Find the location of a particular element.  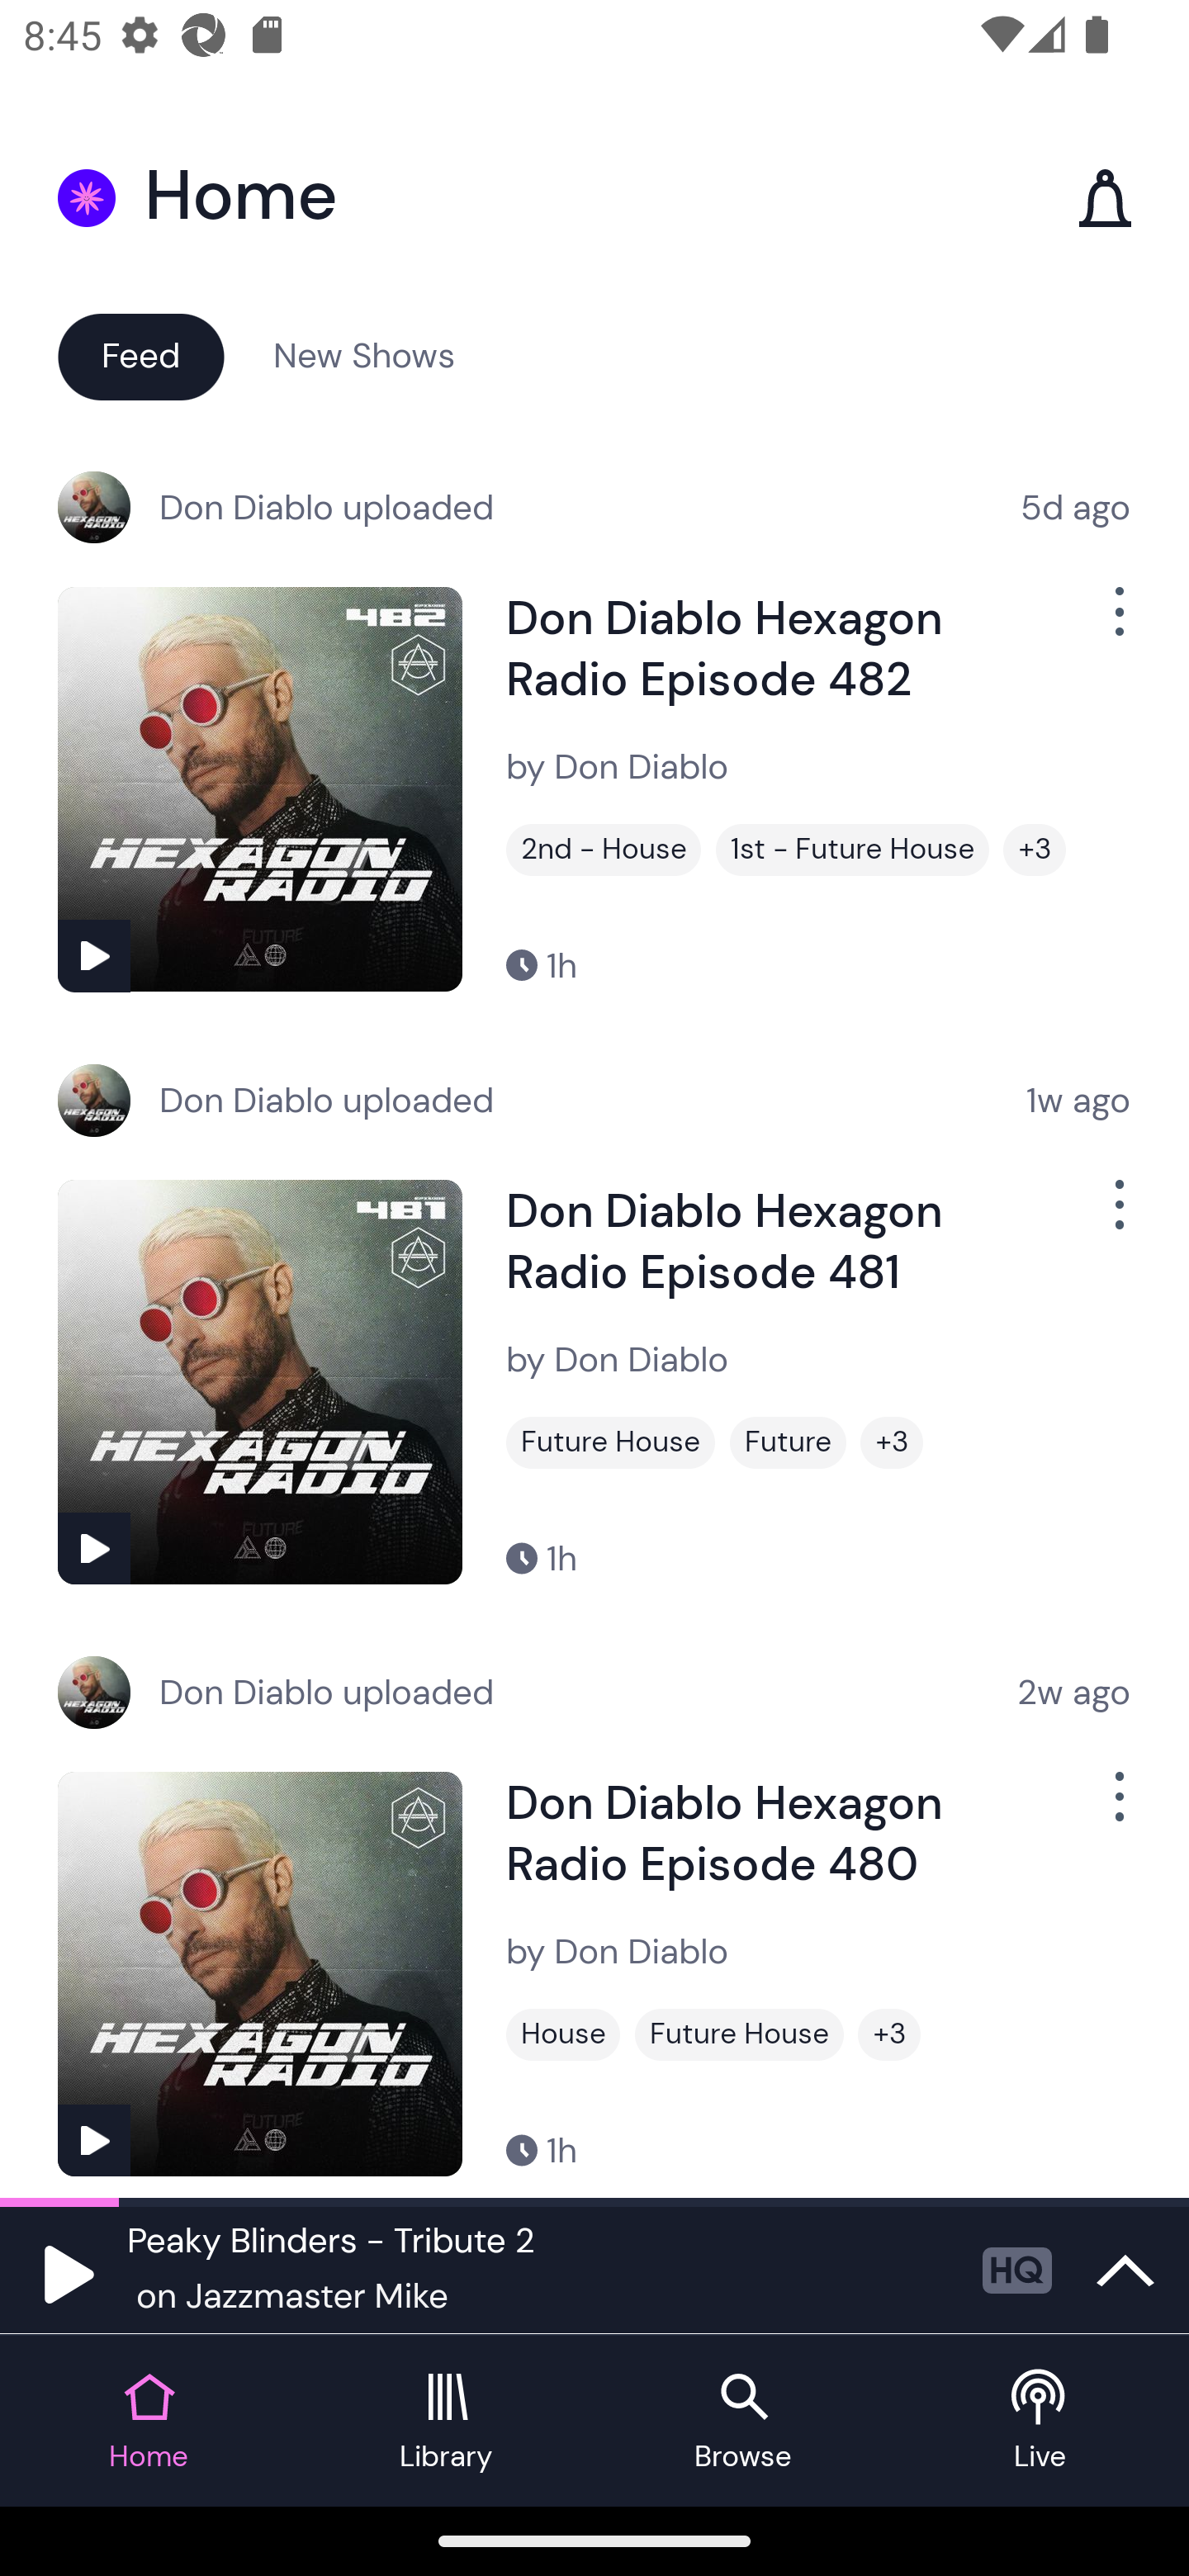

Feed is located at coordinates (140, 355).